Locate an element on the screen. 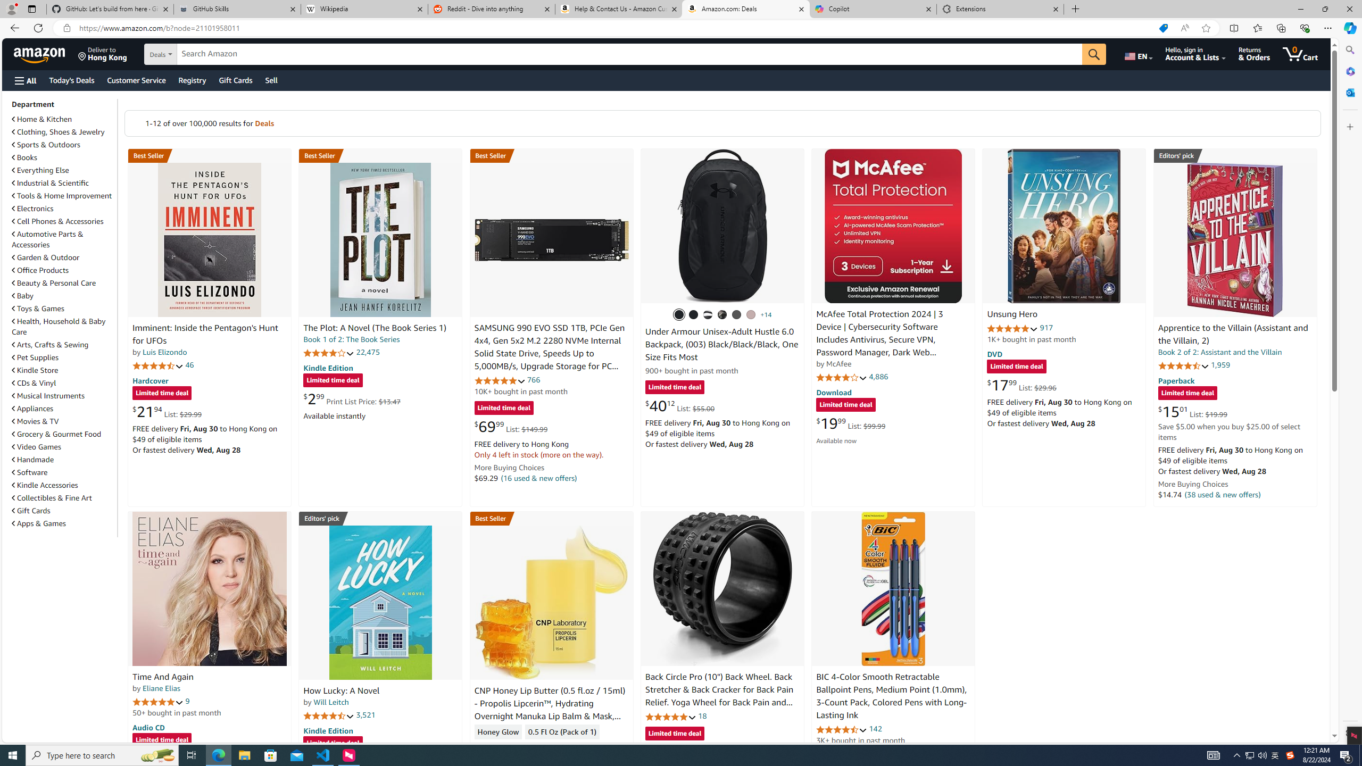 The width and height of the screenshot is (1362, 766). Movies & TV is located at coordinates (63, 421).